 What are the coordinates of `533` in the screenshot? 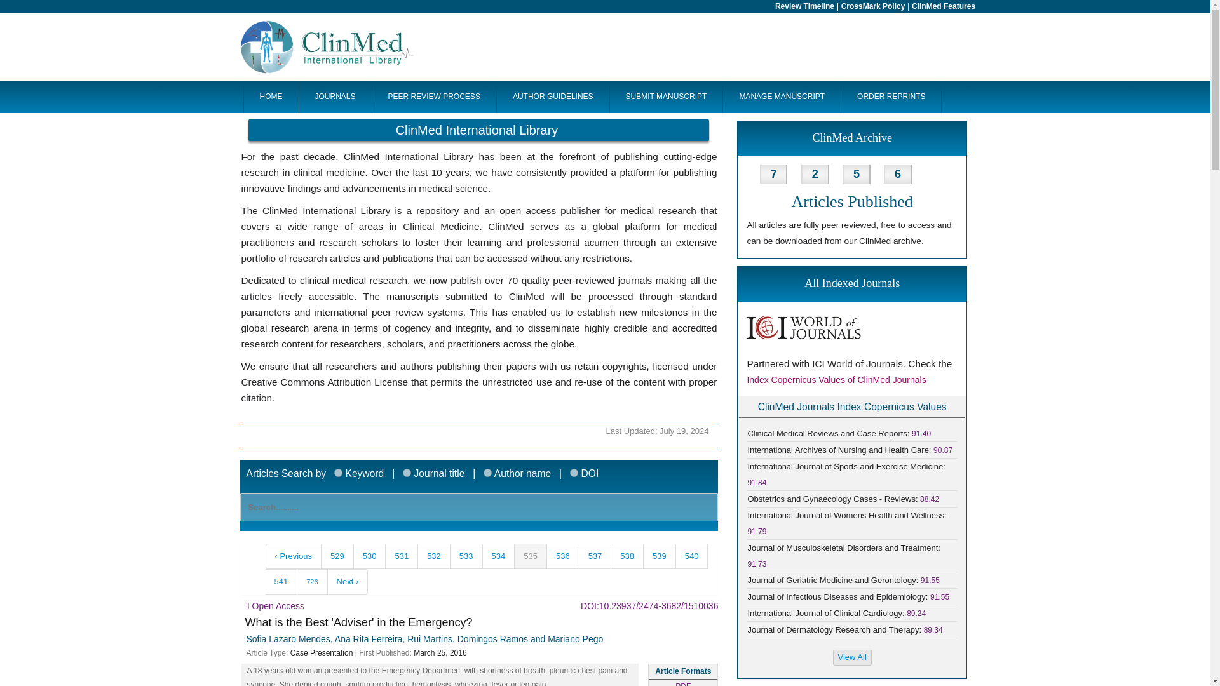 It's located at (466, 556).